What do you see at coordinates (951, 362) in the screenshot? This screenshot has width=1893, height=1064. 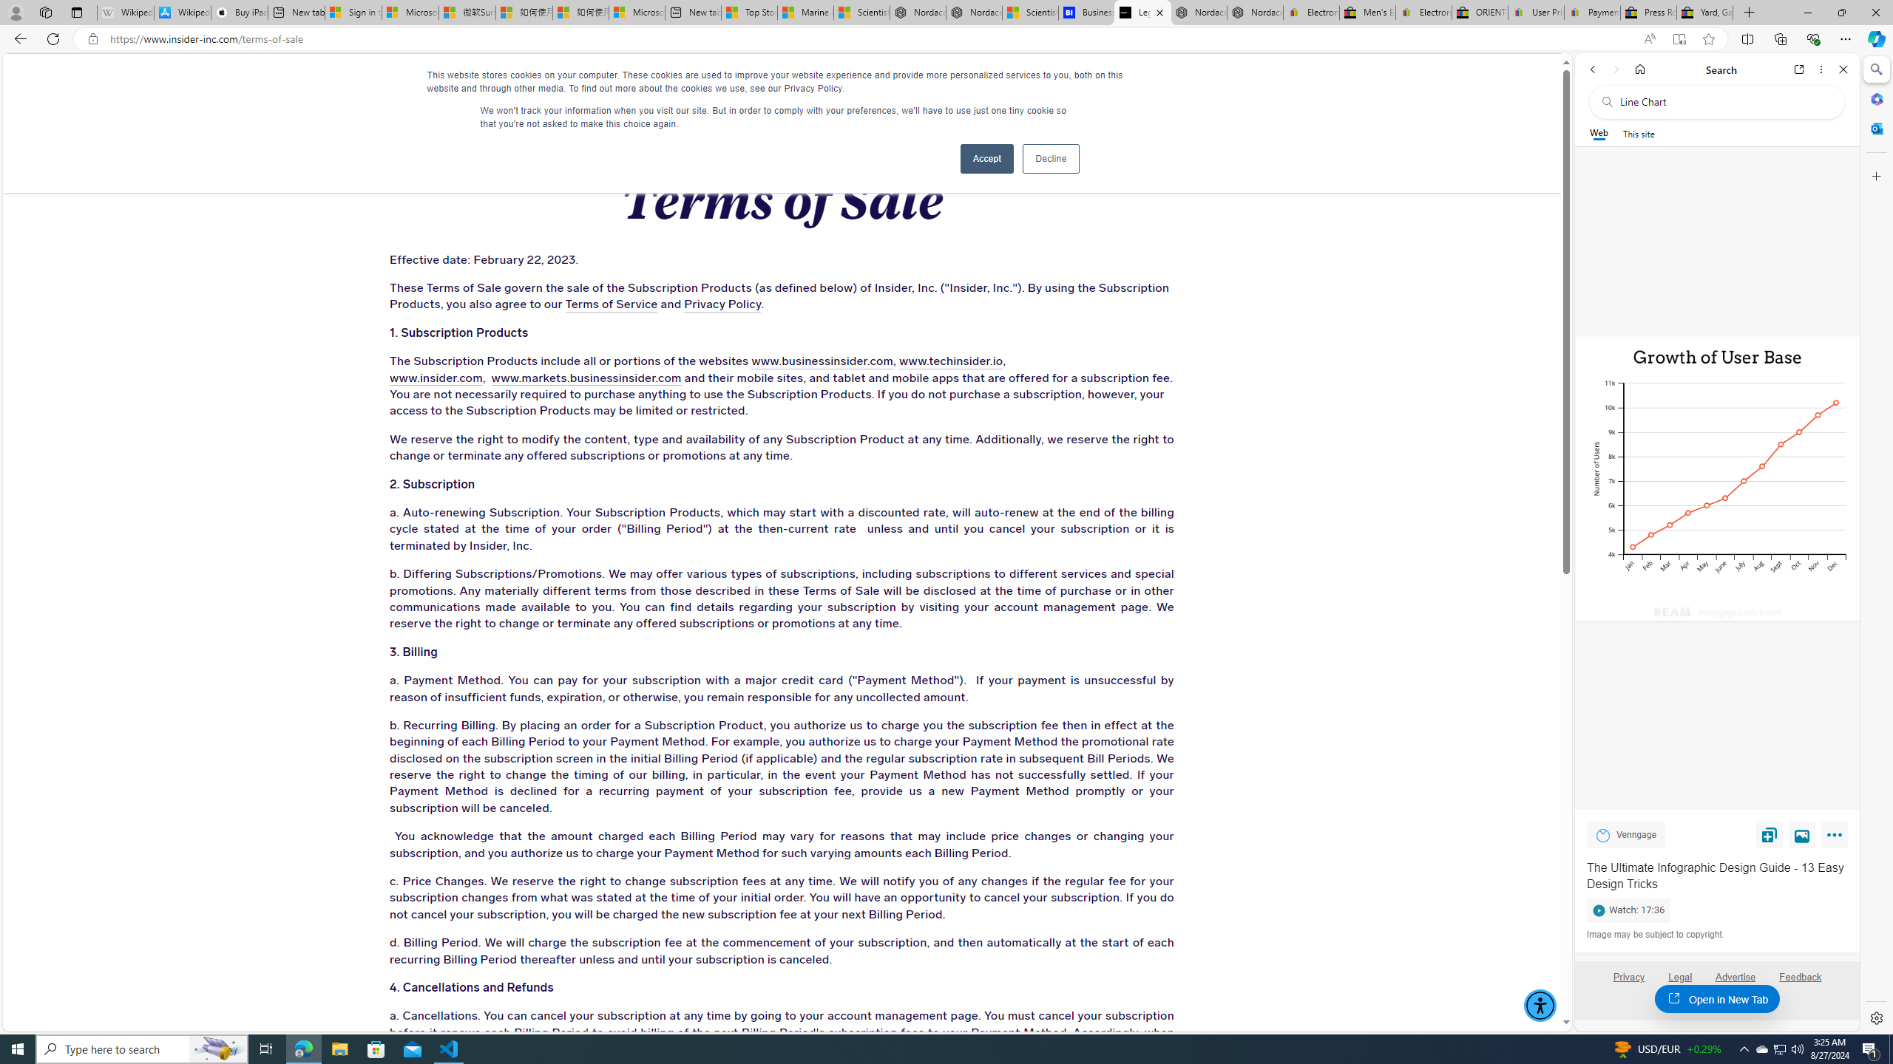 I see `www.techinsider.io` at bounding box center [951, 362].